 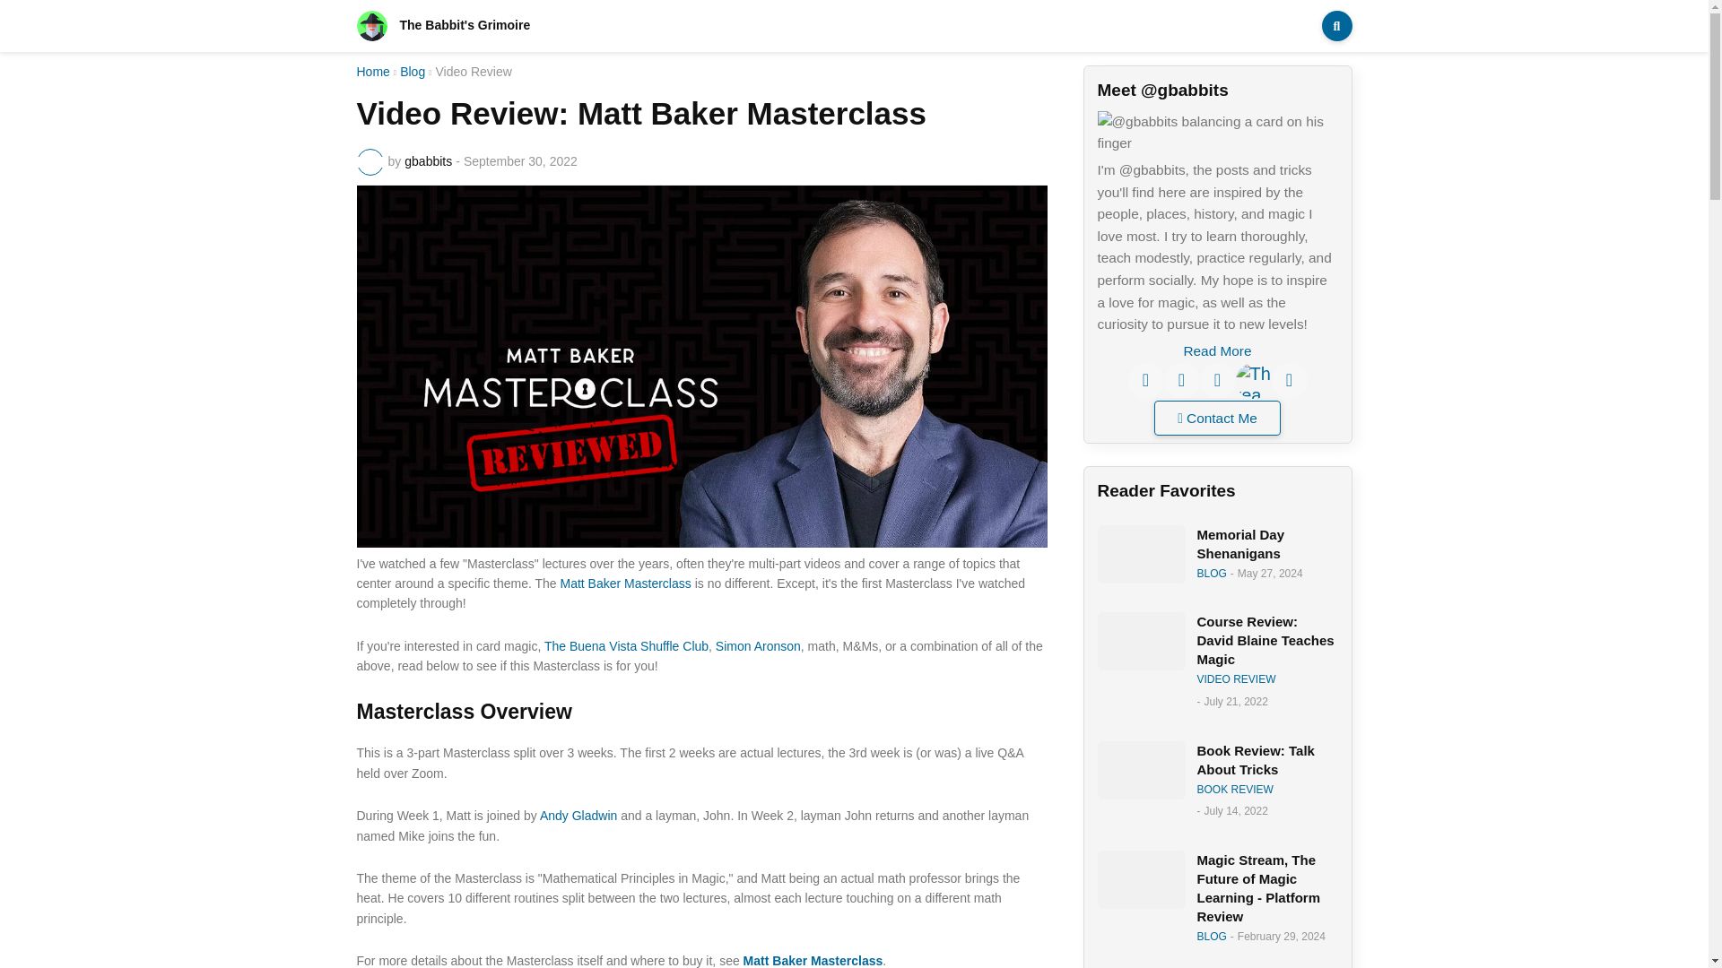 What do you see at coordinates (578, 816) in the screenshot?
I see `Andy Gladwin` at bounding box center [578, 816].